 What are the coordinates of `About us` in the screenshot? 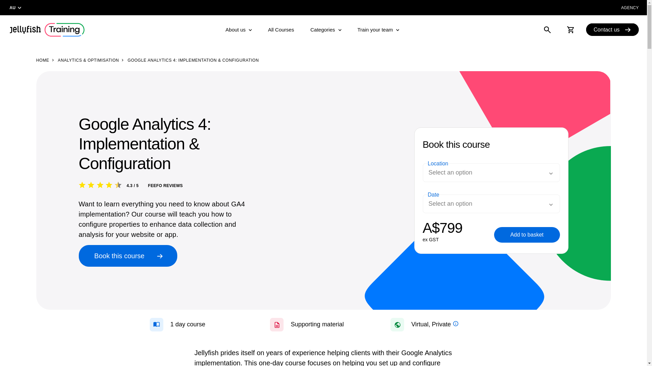 It's located at (238, 30).